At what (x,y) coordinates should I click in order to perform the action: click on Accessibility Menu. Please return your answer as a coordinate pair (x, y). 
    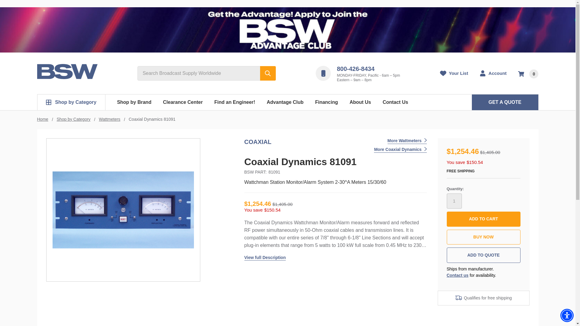
    Looking at the image, I should click on (567, 315).